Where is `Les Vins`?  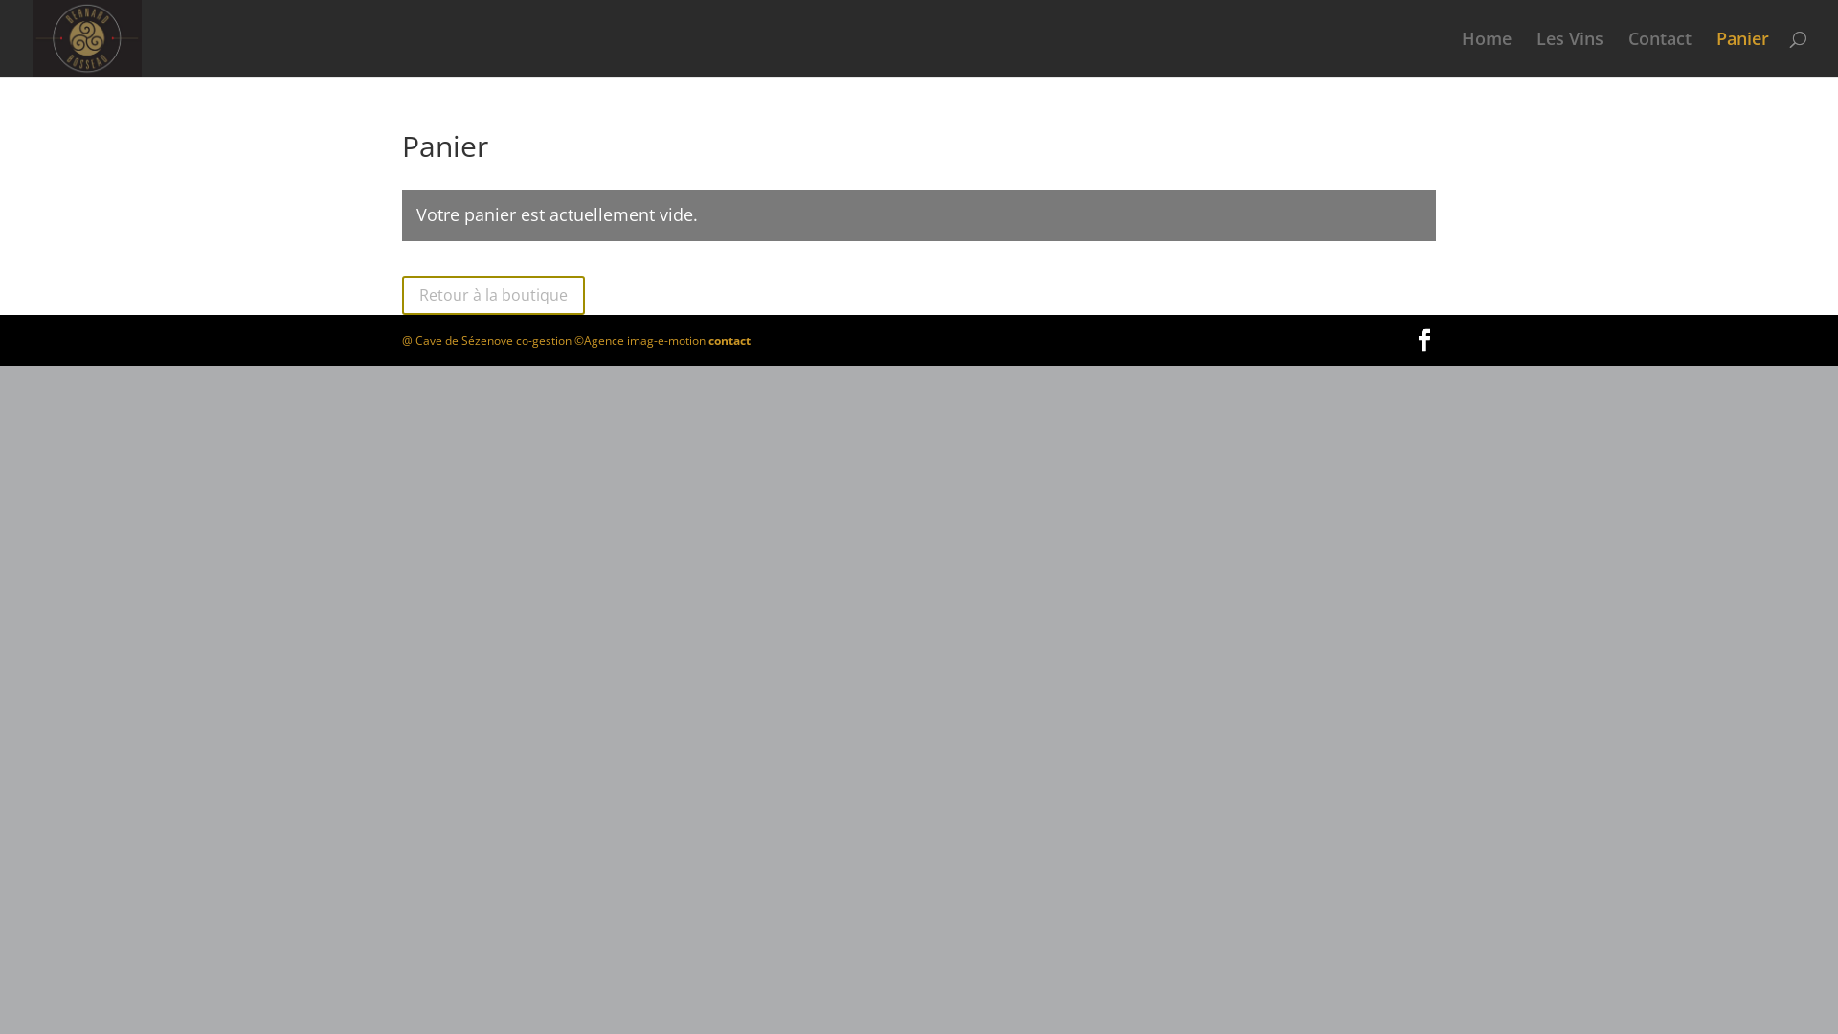
Les Vins is located at coordinates (1570, 54).